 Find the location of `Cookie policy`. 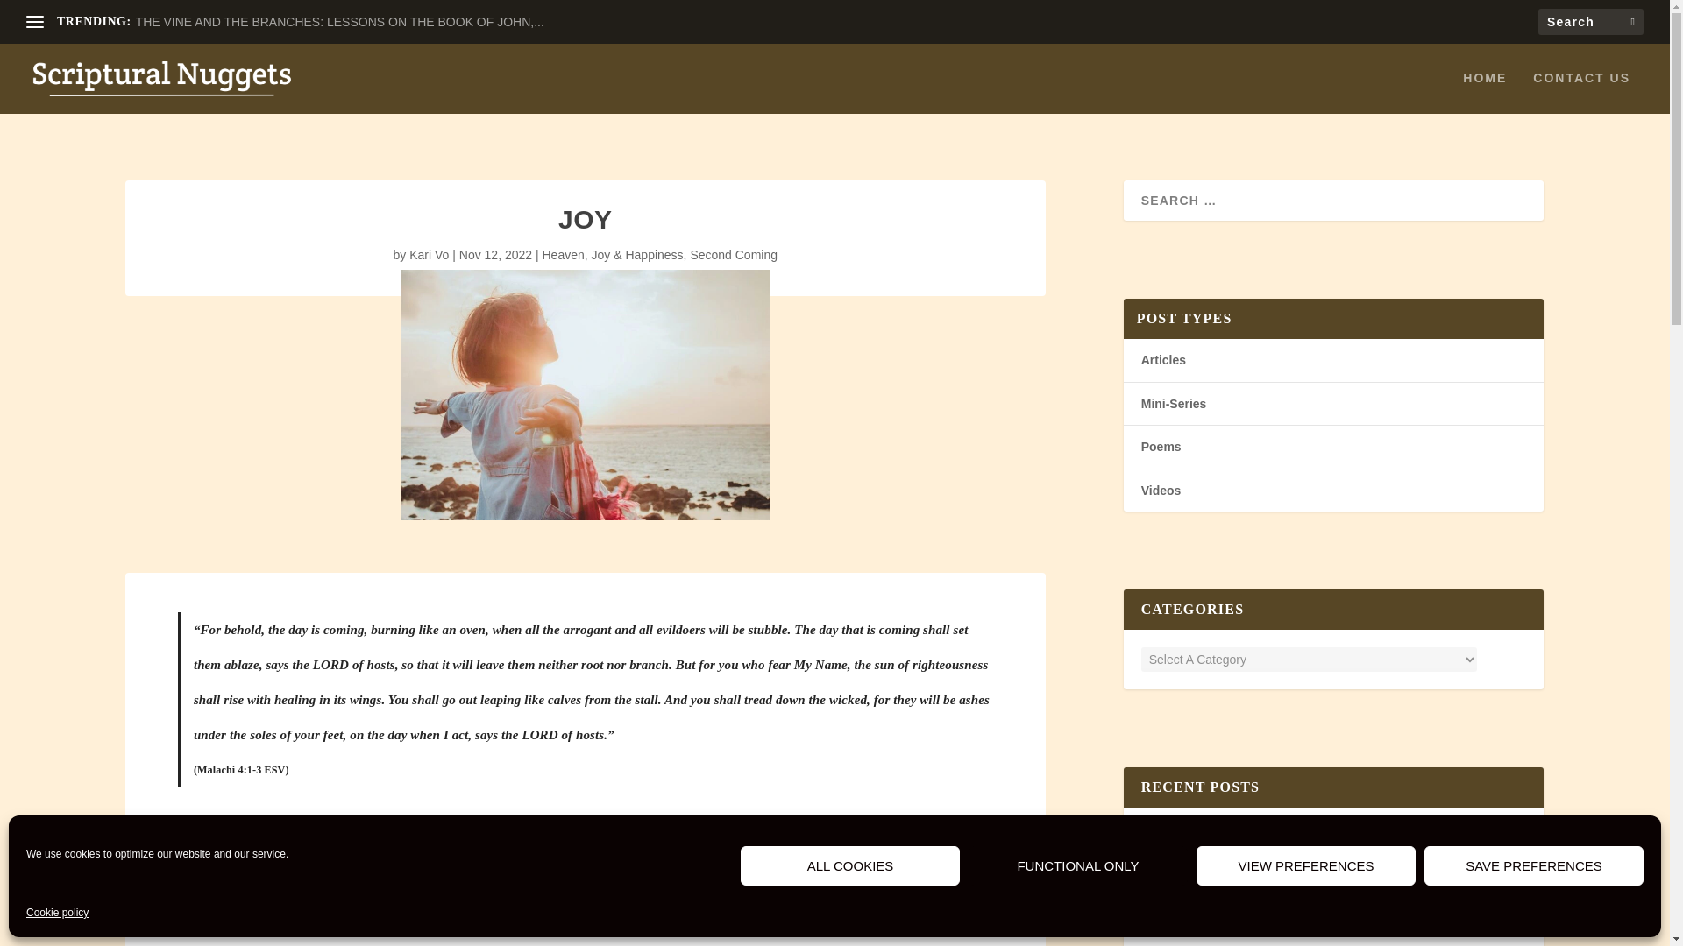

Cookie policy is located at coordinates (58, 914).